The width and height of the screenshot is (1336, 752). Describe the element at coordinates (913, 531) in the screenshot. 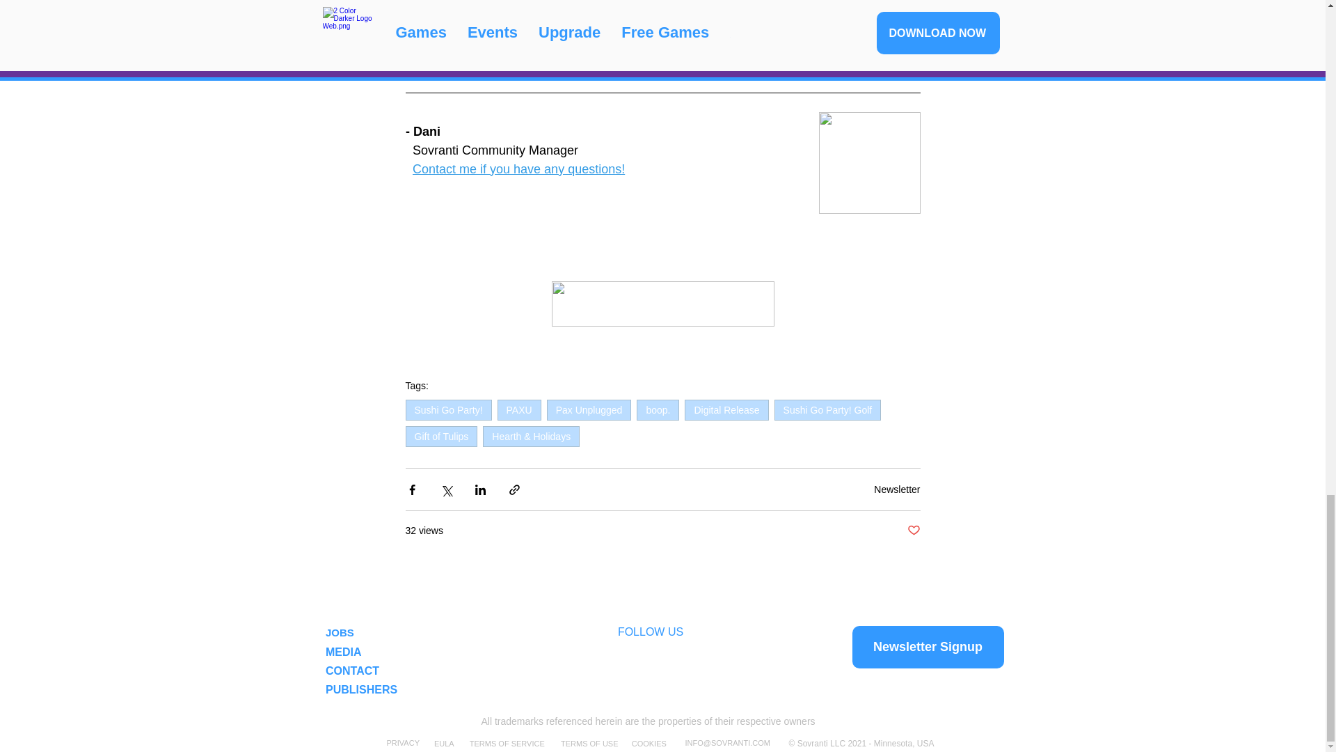

I see `Post not marked as liked` at that location.